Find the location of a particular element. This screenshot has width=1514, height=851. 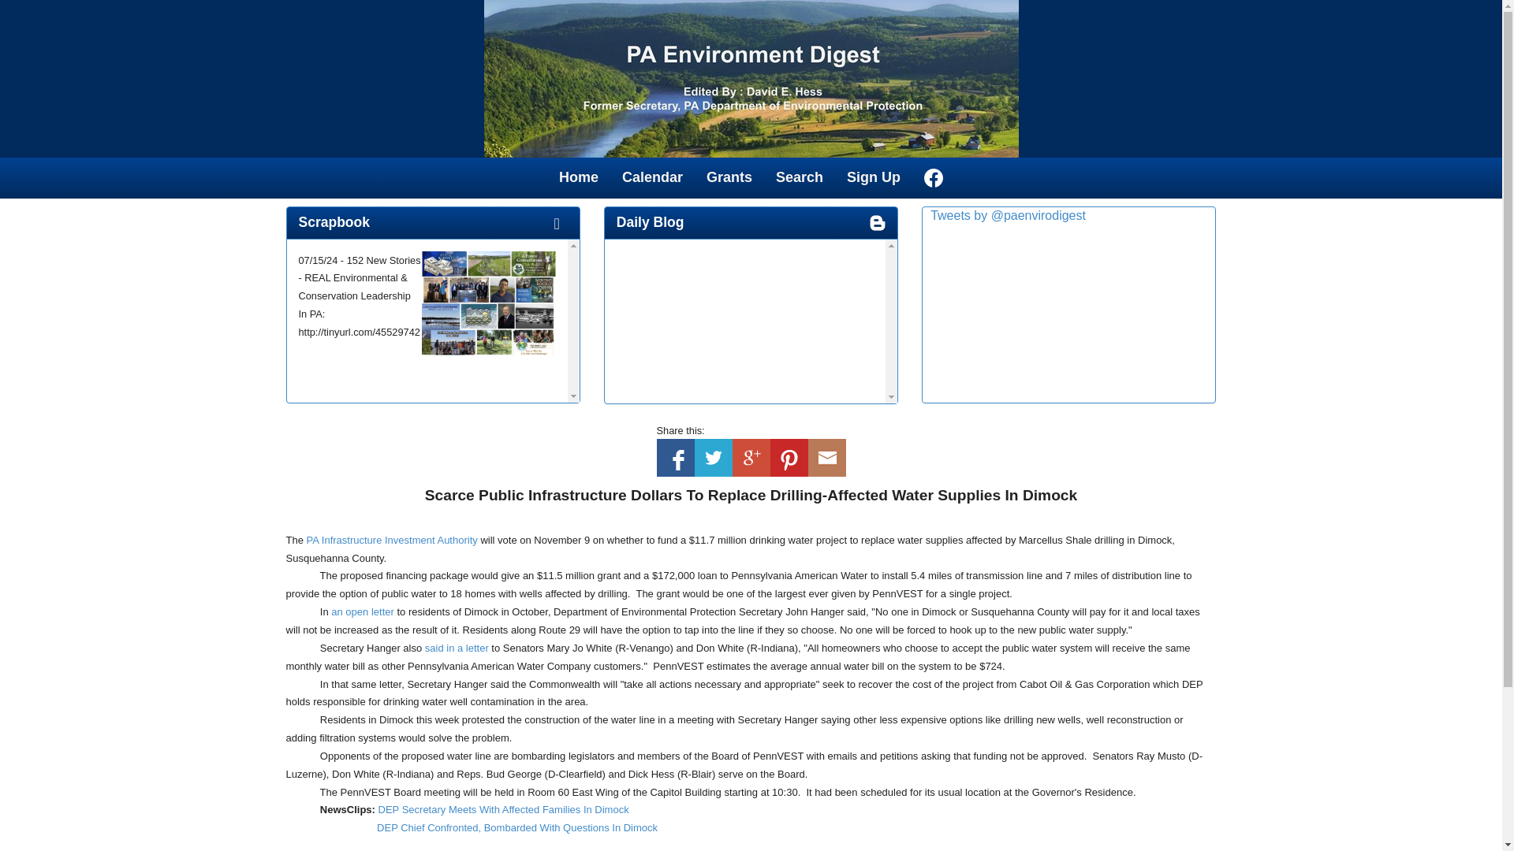

Email to friend is located at coordinates (826, 457).